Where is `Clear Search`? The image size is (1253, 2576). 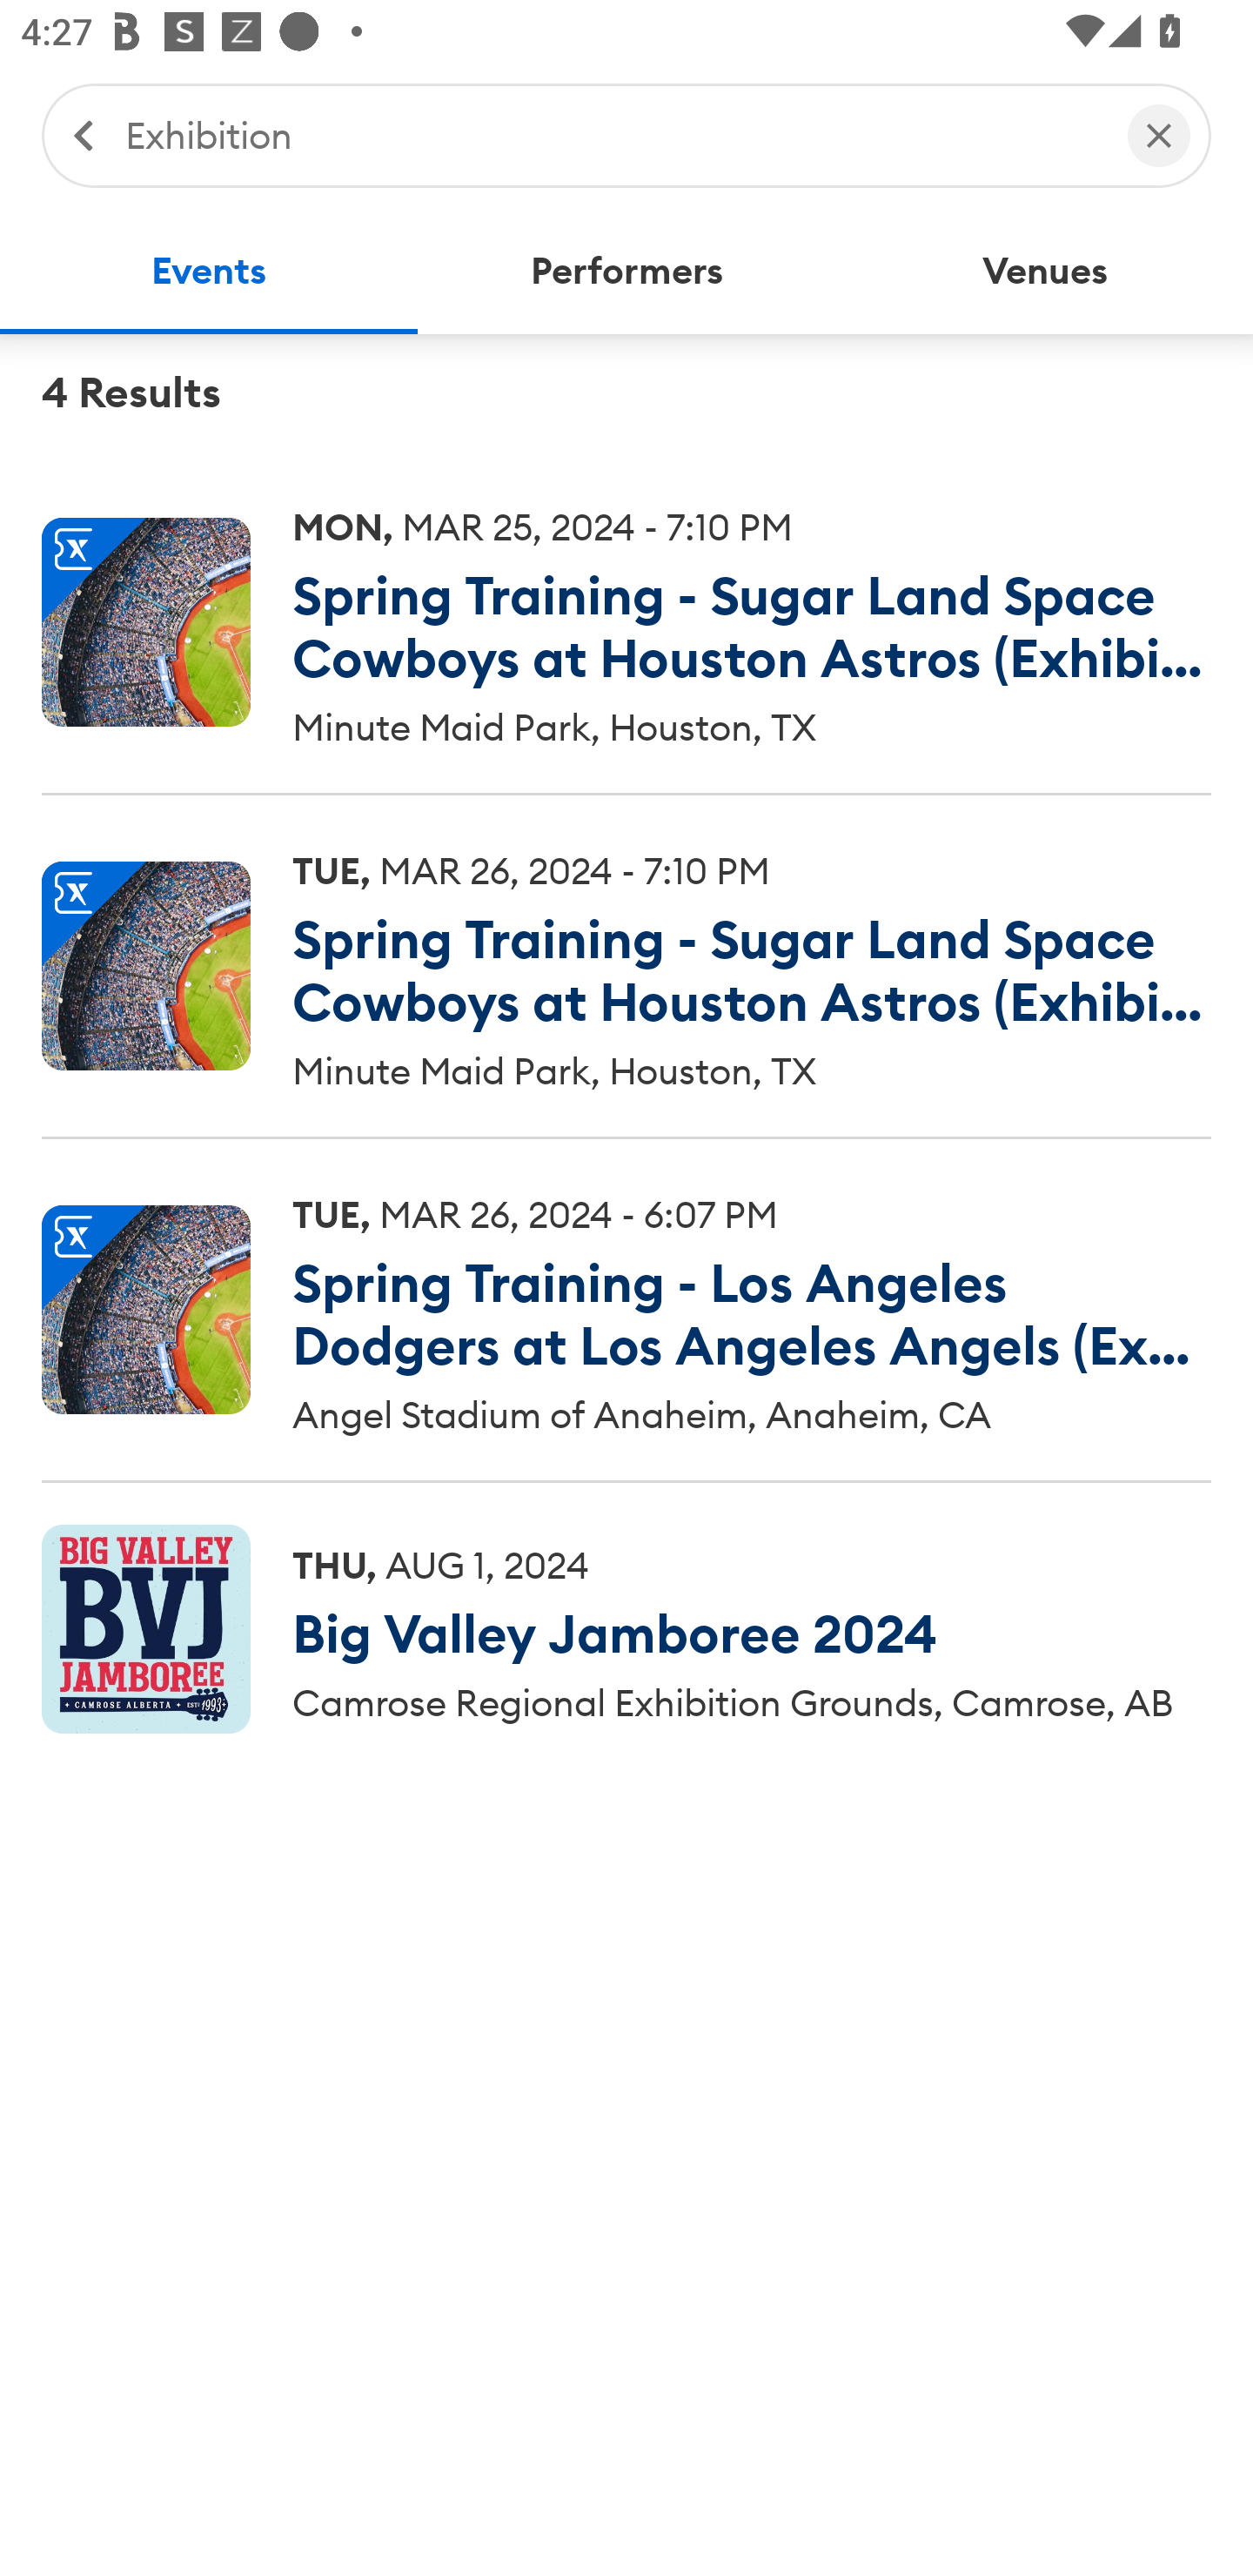 Clear Search is located at coordinates (1159, 134).